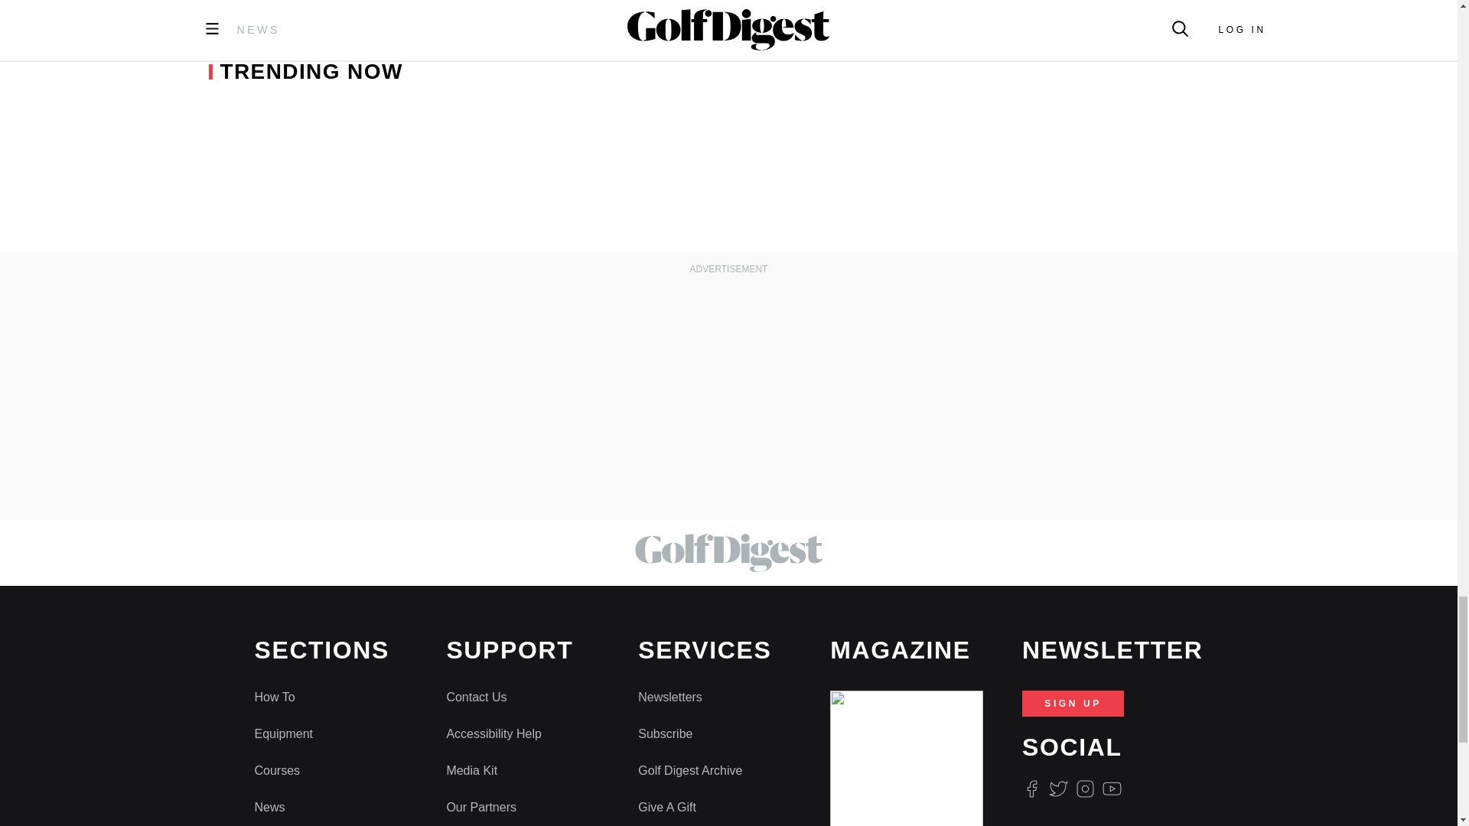  Describe the element at coordinates (1112, 789) in the screenshot. I see `Youtube Icon` at that location.